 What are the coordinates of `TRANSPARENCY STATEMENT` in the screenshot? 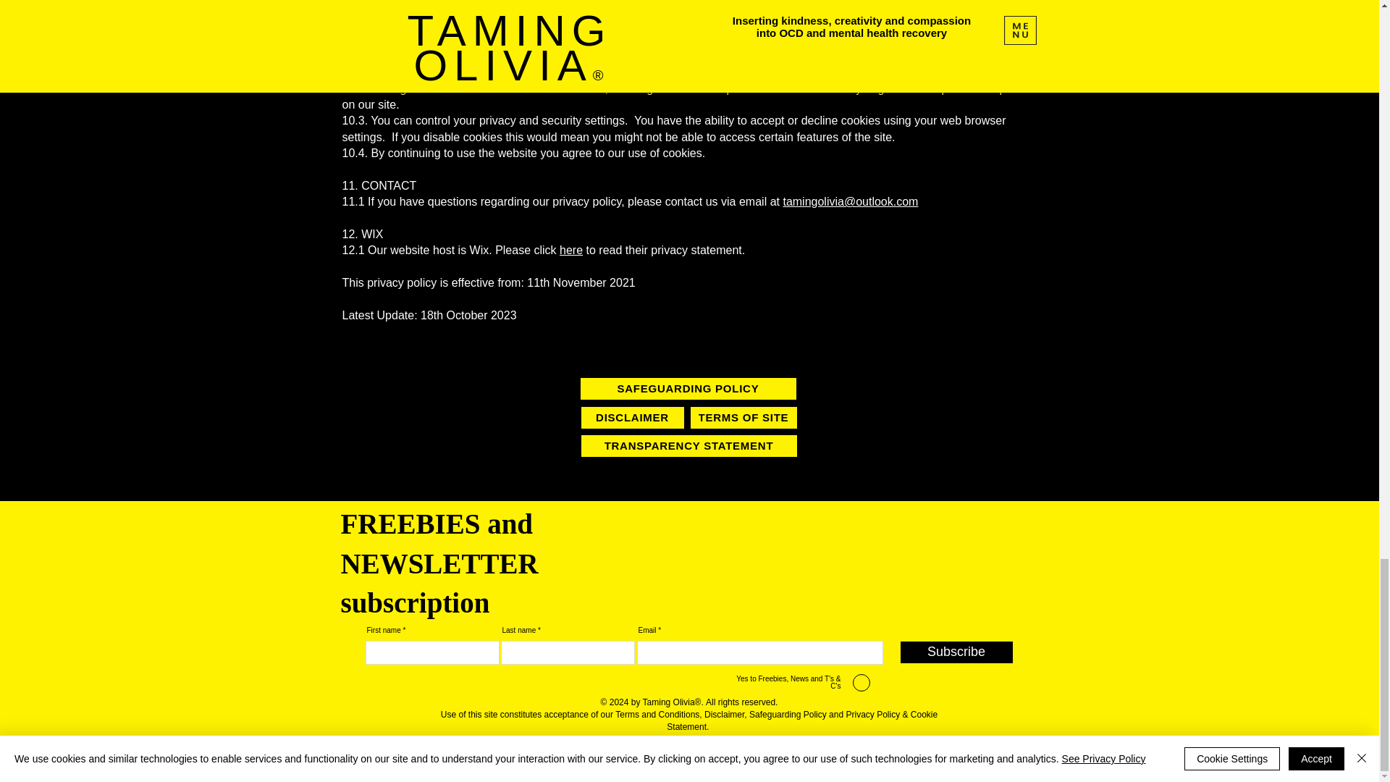 It's located at (688, 445).